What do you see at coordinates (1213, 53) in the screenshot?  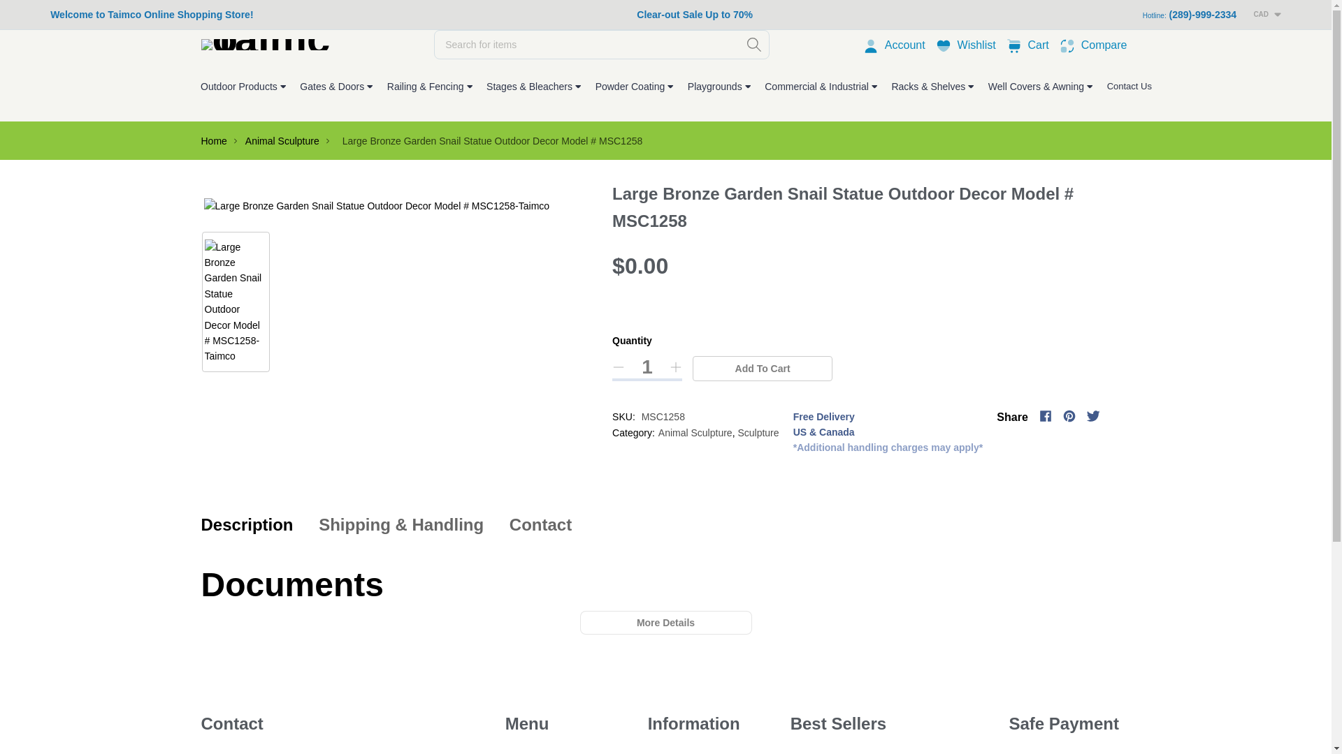 I see `US` at bounding box center [1213, 53].